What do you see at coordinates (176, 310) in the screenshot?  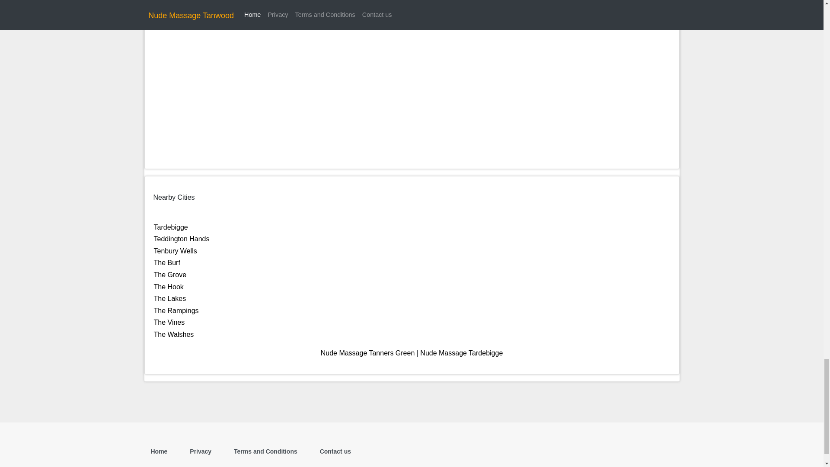 I see `The Rampings` at bounding box center [176, 310].